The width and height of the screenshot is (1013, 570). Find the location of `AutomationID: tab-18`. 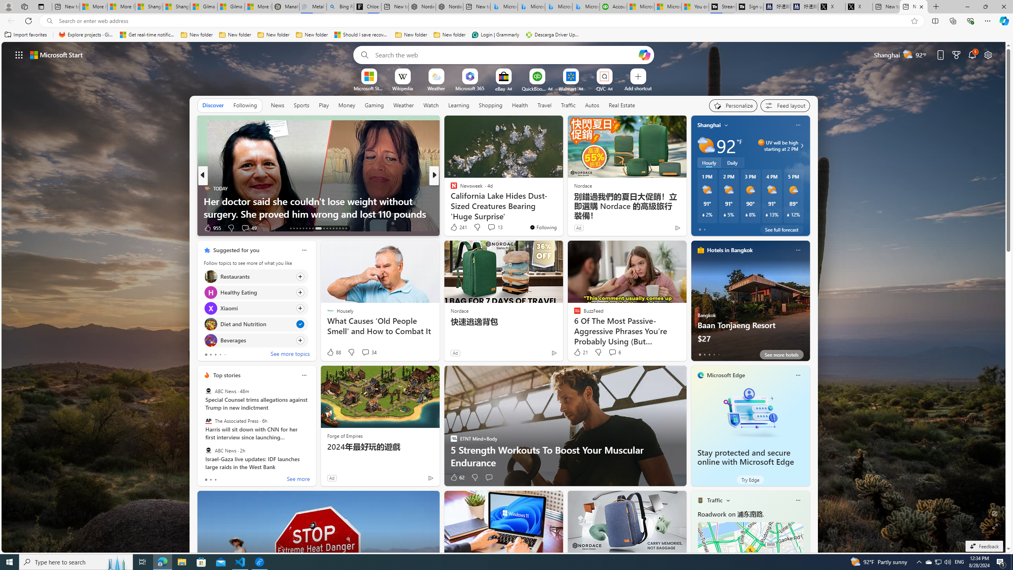

AutomationID: tab-18 is located at coordinates (306, 228).